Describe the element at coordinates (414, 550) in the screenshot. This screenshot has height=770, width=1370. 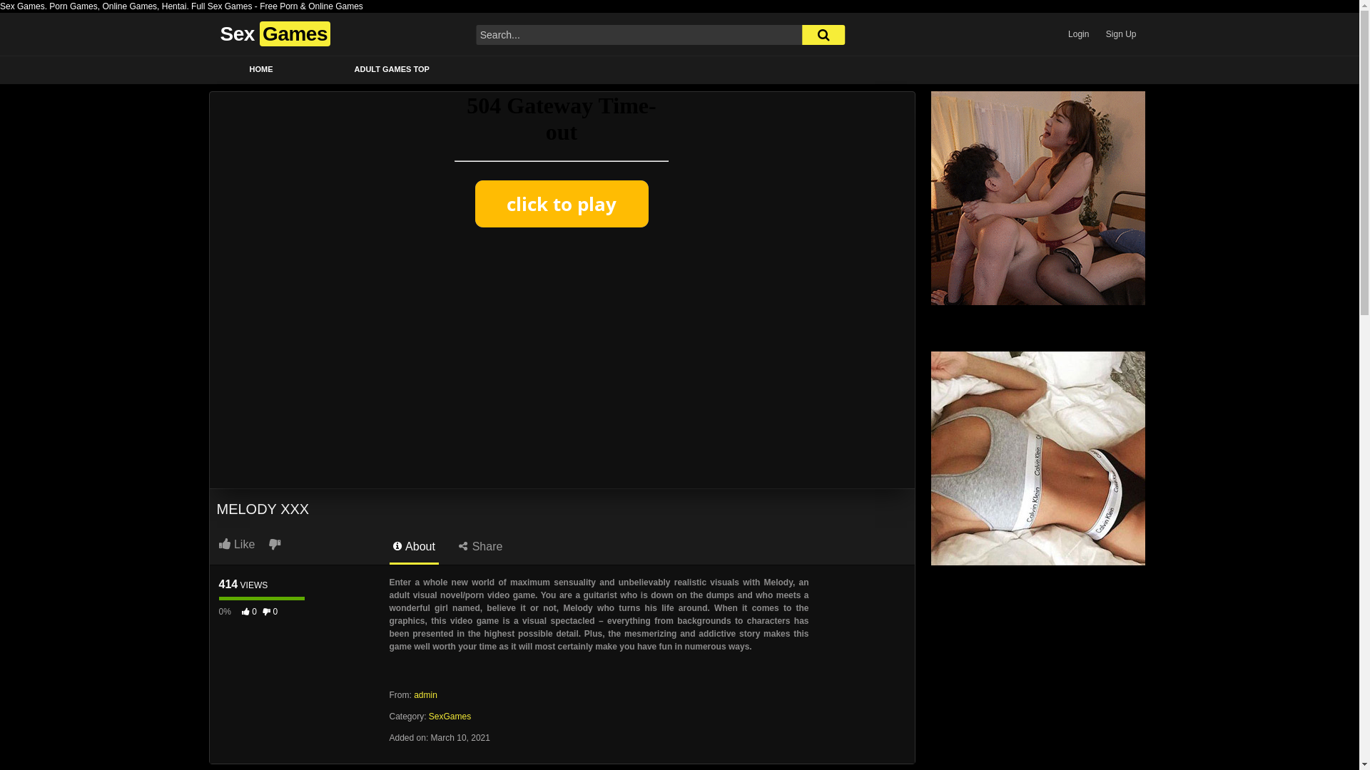
I see `About` at that location.